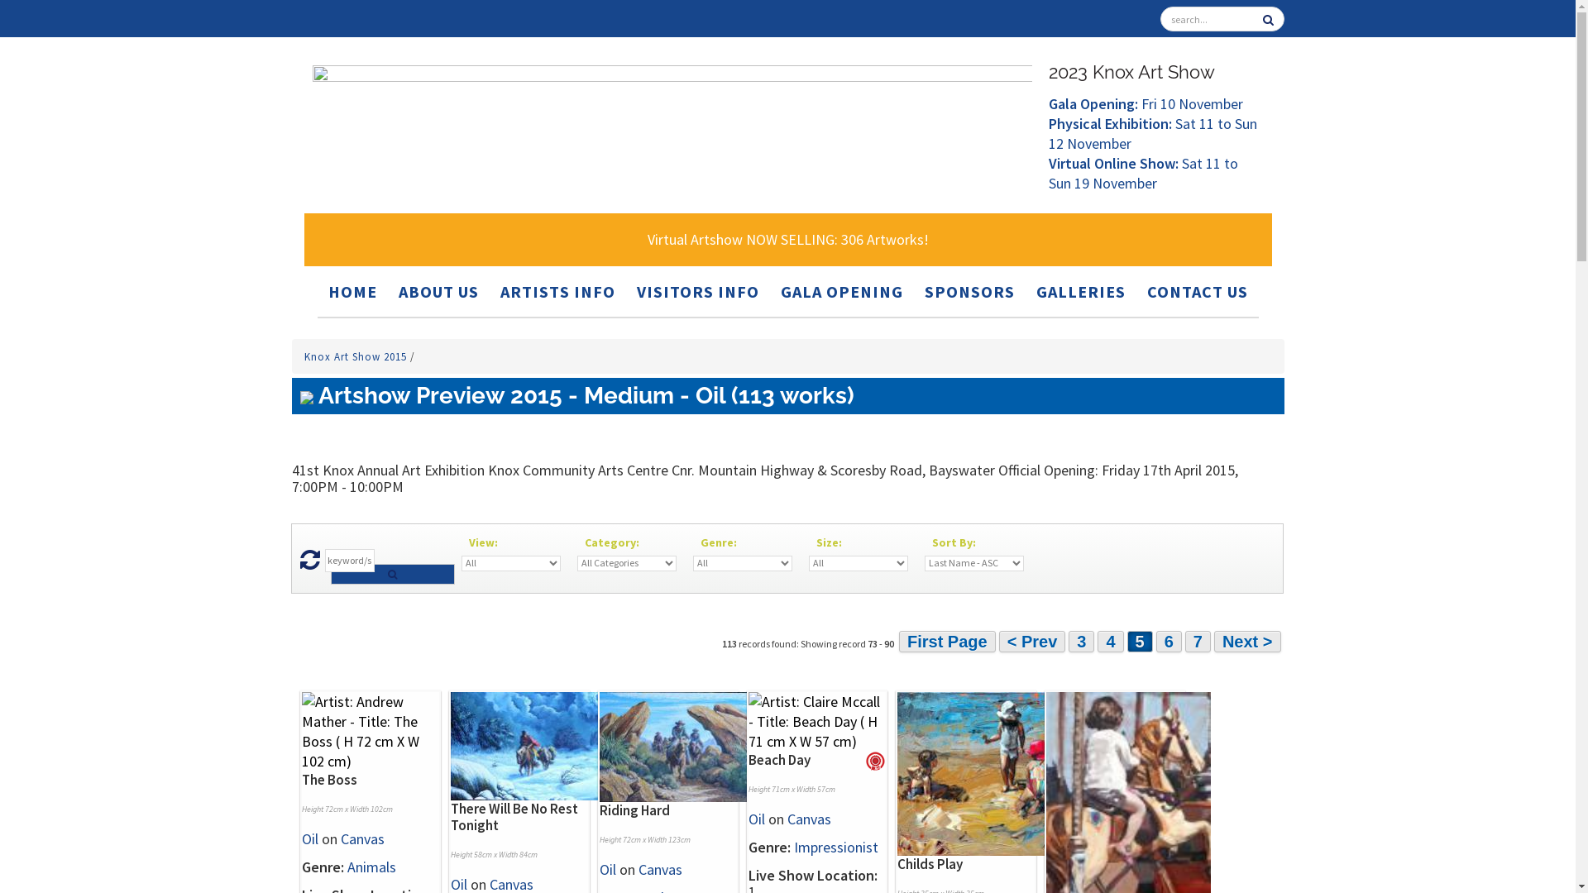 Image resolution: width=1588 pixels, height=893 pixels. What do you see at coordinates (607, 870) in the screenshot?
I see `Oil` at bounding box center [607, 870].